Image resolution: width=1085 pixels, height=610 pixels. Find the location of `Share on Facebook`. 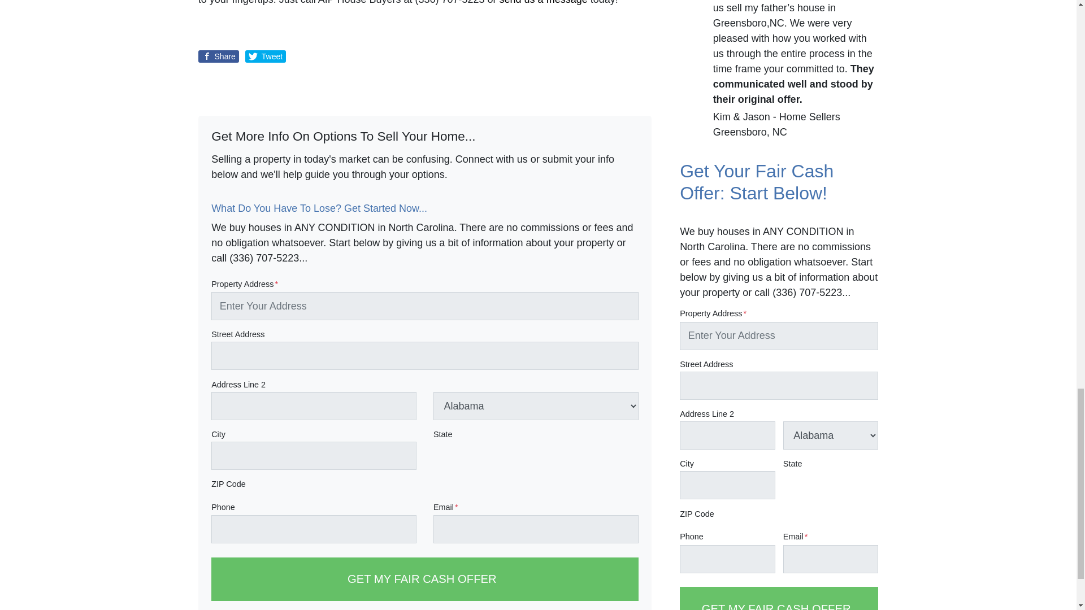

Share on Facebook is located at coordinates (218, 56).